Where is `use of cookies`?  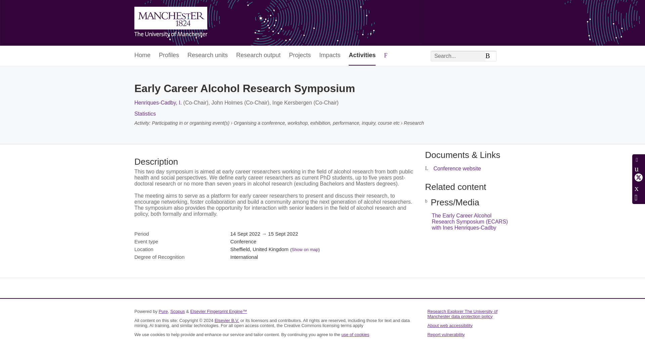
use of cookies is located at coordinates (355, 335).